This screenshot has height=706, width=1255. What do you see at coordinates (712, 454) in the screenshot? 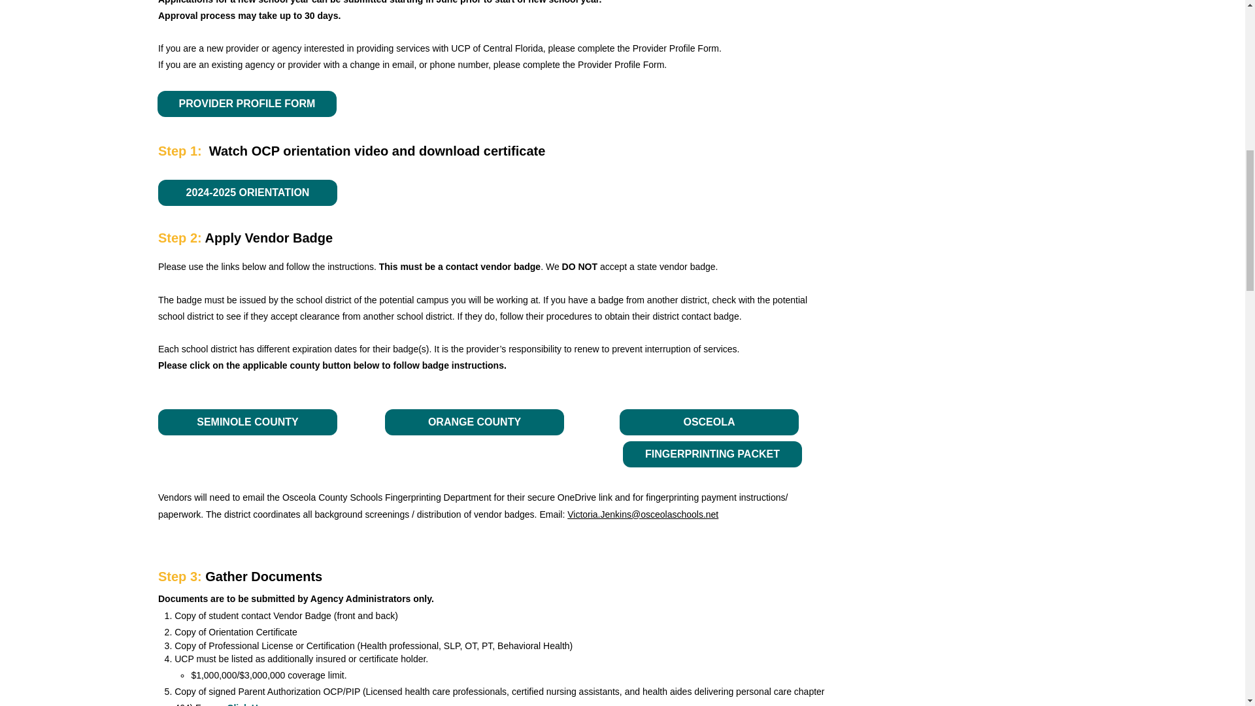
I see `FINGERPRINTING PACKET` at bounding box center [712, 454].